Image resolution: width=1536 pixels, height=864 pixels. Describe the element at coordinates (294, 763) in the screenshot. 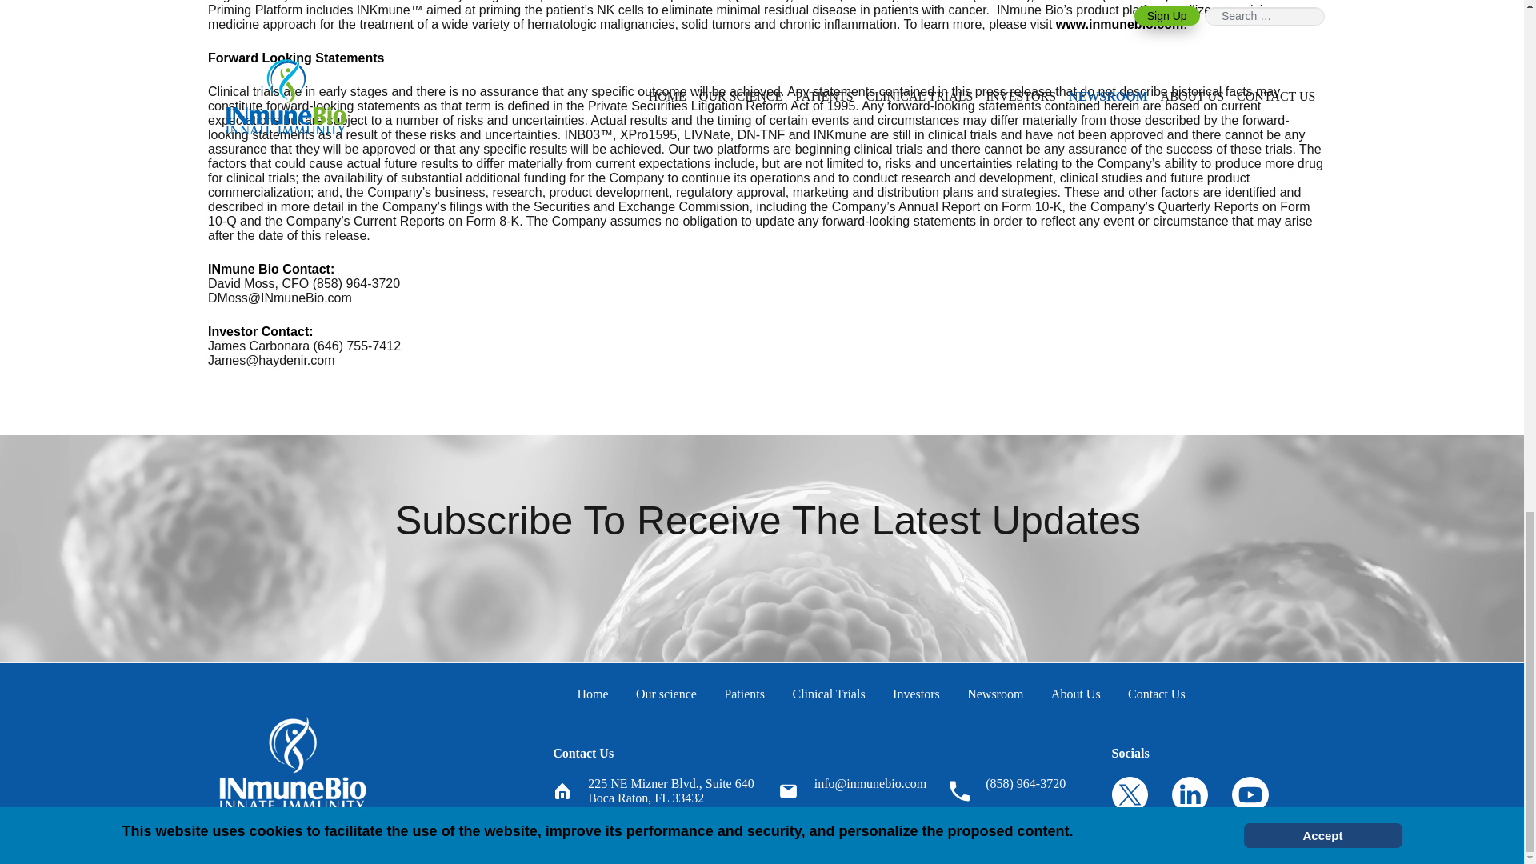

I see `Gantry 5` at that location.